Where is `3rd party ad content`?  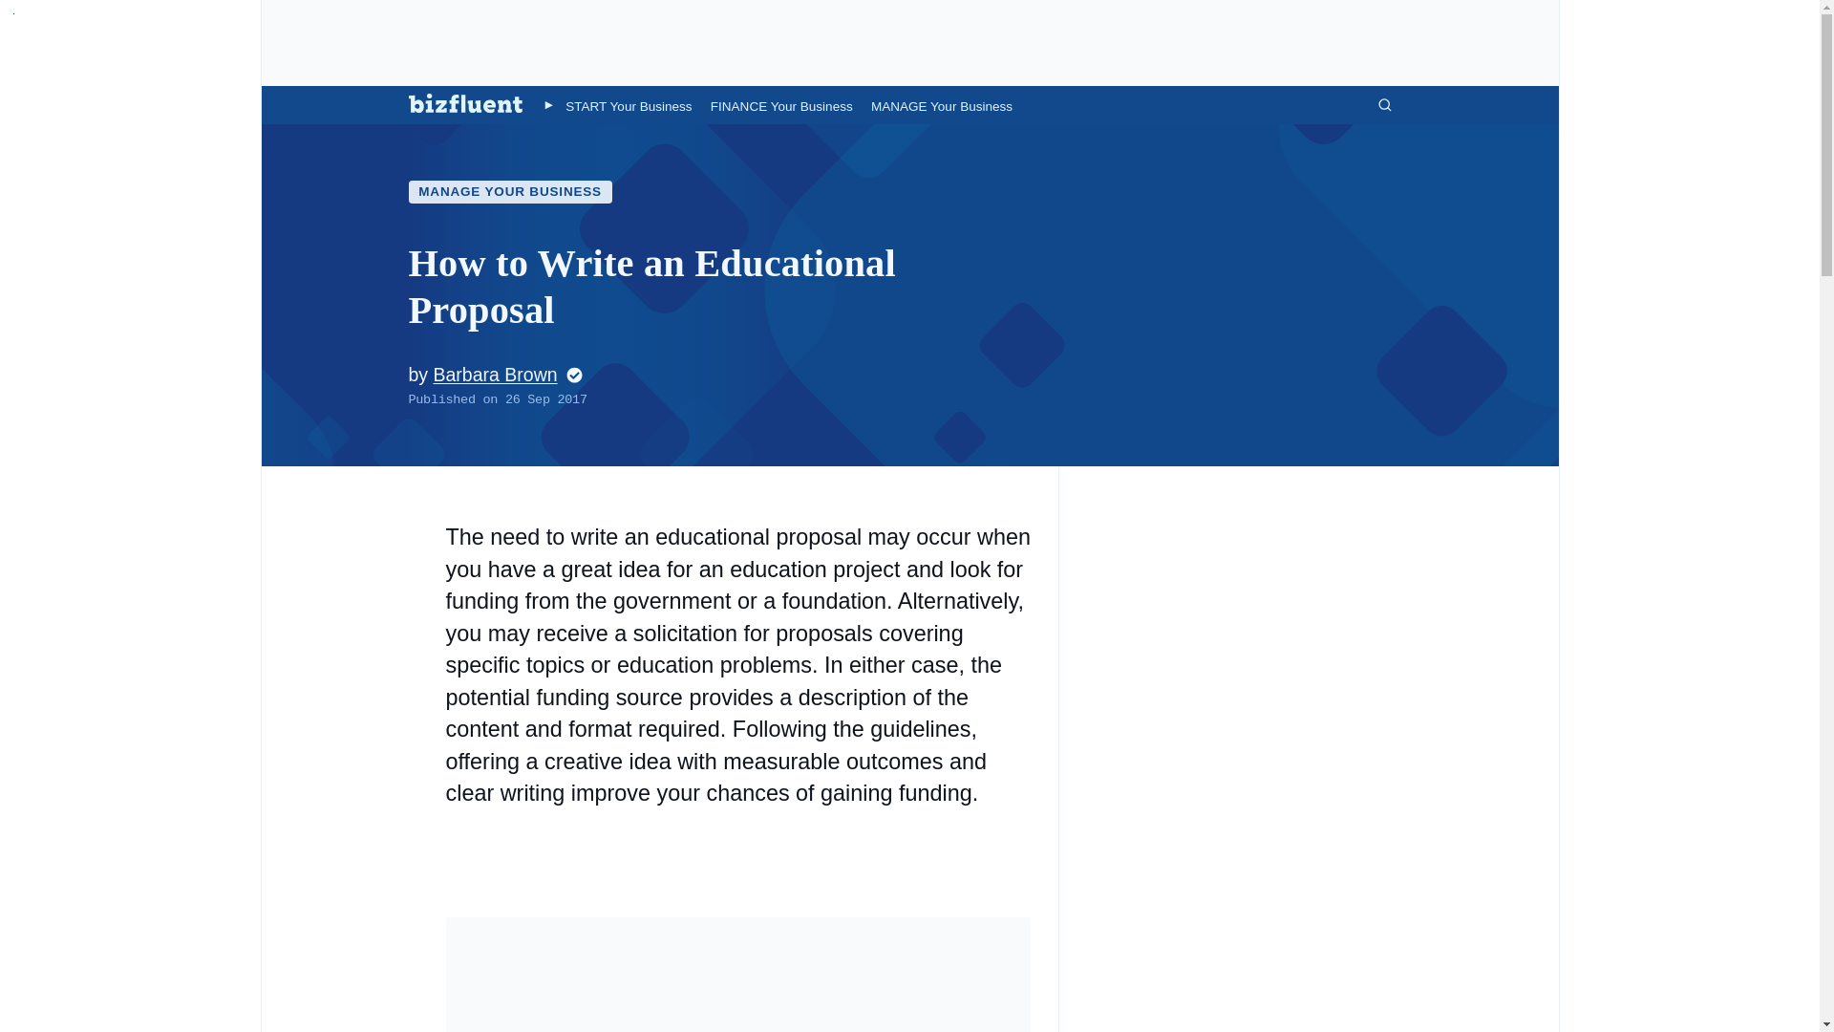 3rd party ad content is located at coordinates (908, 42).